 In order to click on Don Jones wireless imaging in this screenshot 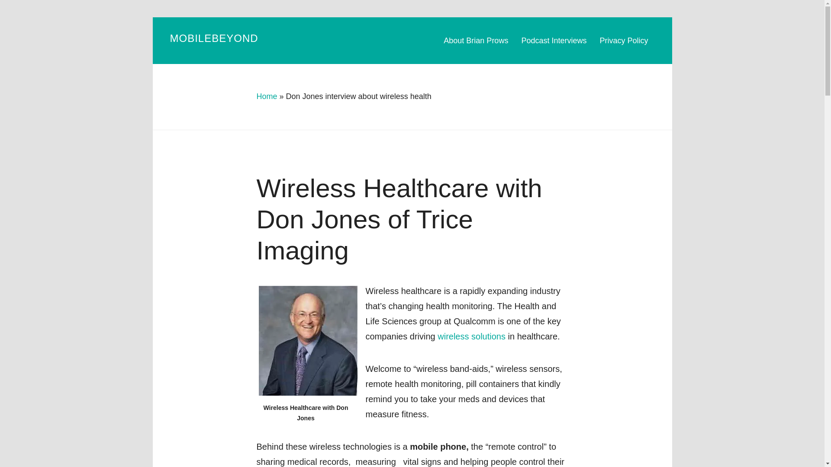, I will do `click(308, 340)`.